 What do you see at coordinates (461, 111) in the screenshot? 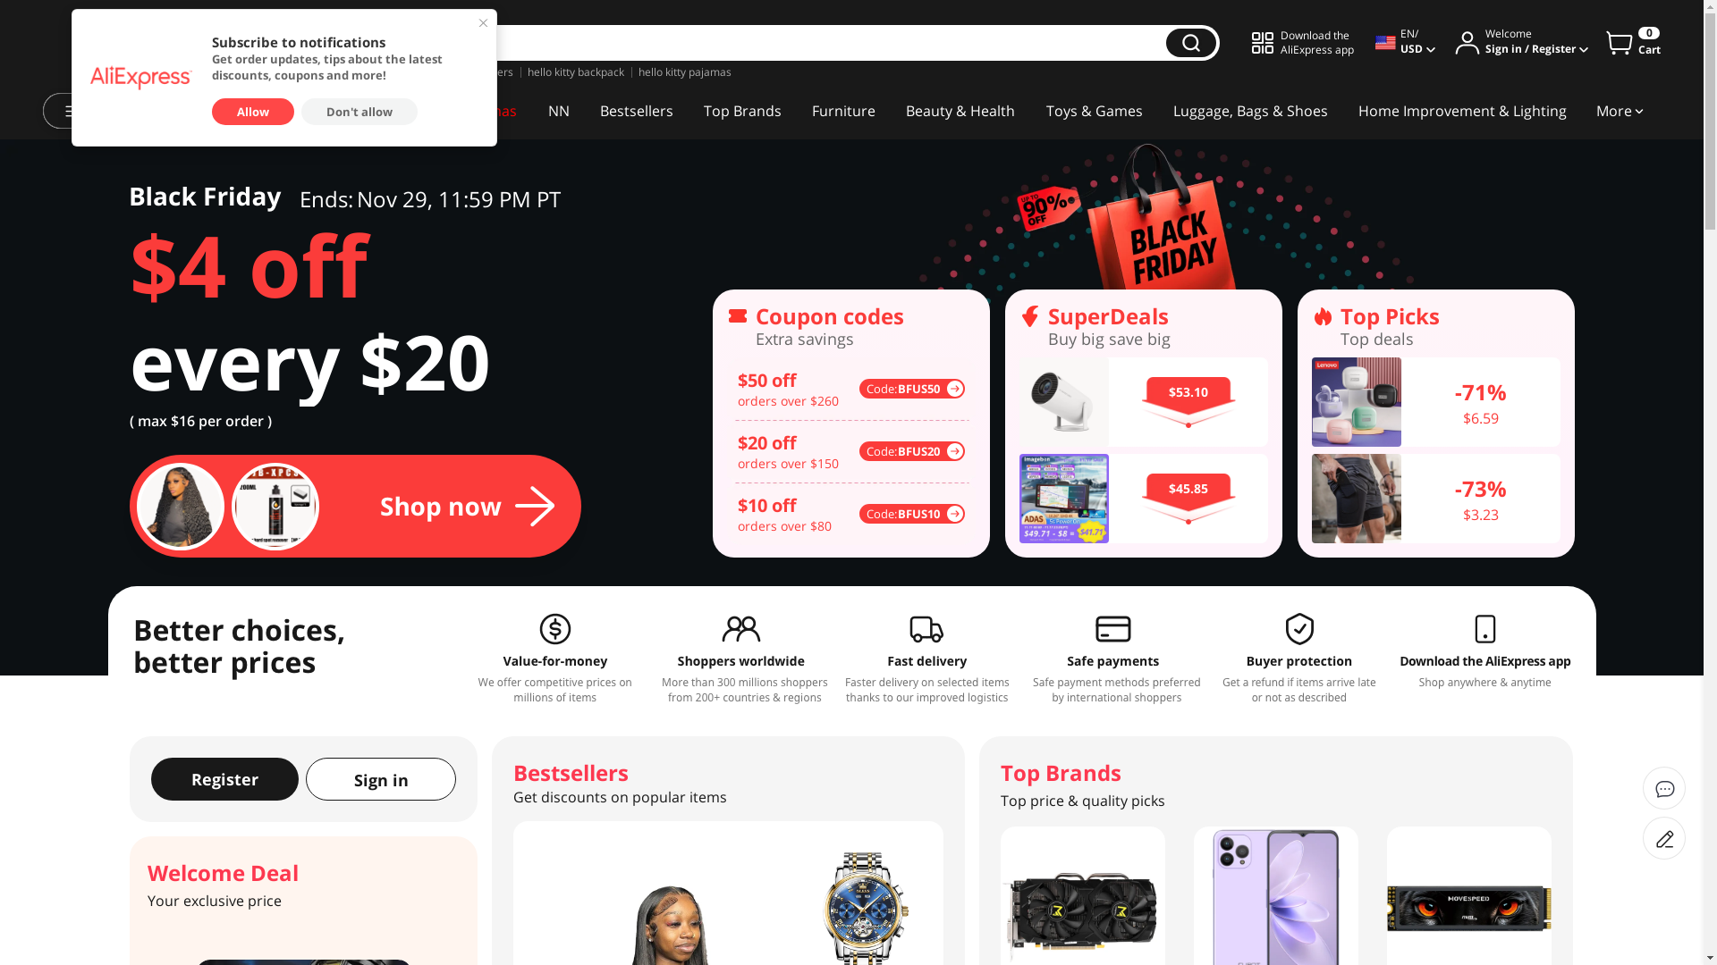
I see `Merry Christmas` at bounding box center [461, 111].